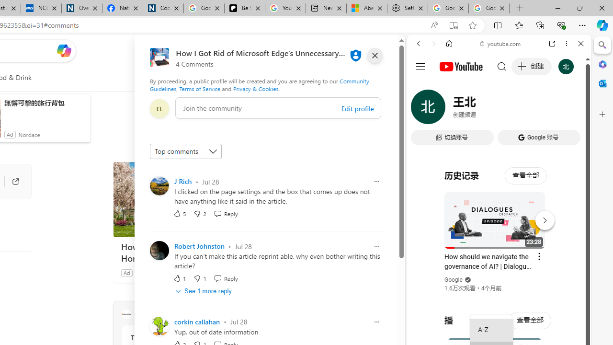  What do you see at coordinates (482, 109) in the screenshot?
I see `VIDEOS` at bounding box center [482, 109].